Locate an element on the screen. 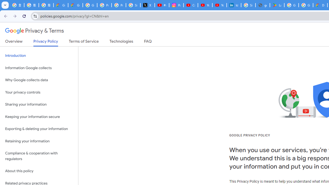 This screenshot has width=329, height=185. Your privacy controls is located at coordinates (39, 92).